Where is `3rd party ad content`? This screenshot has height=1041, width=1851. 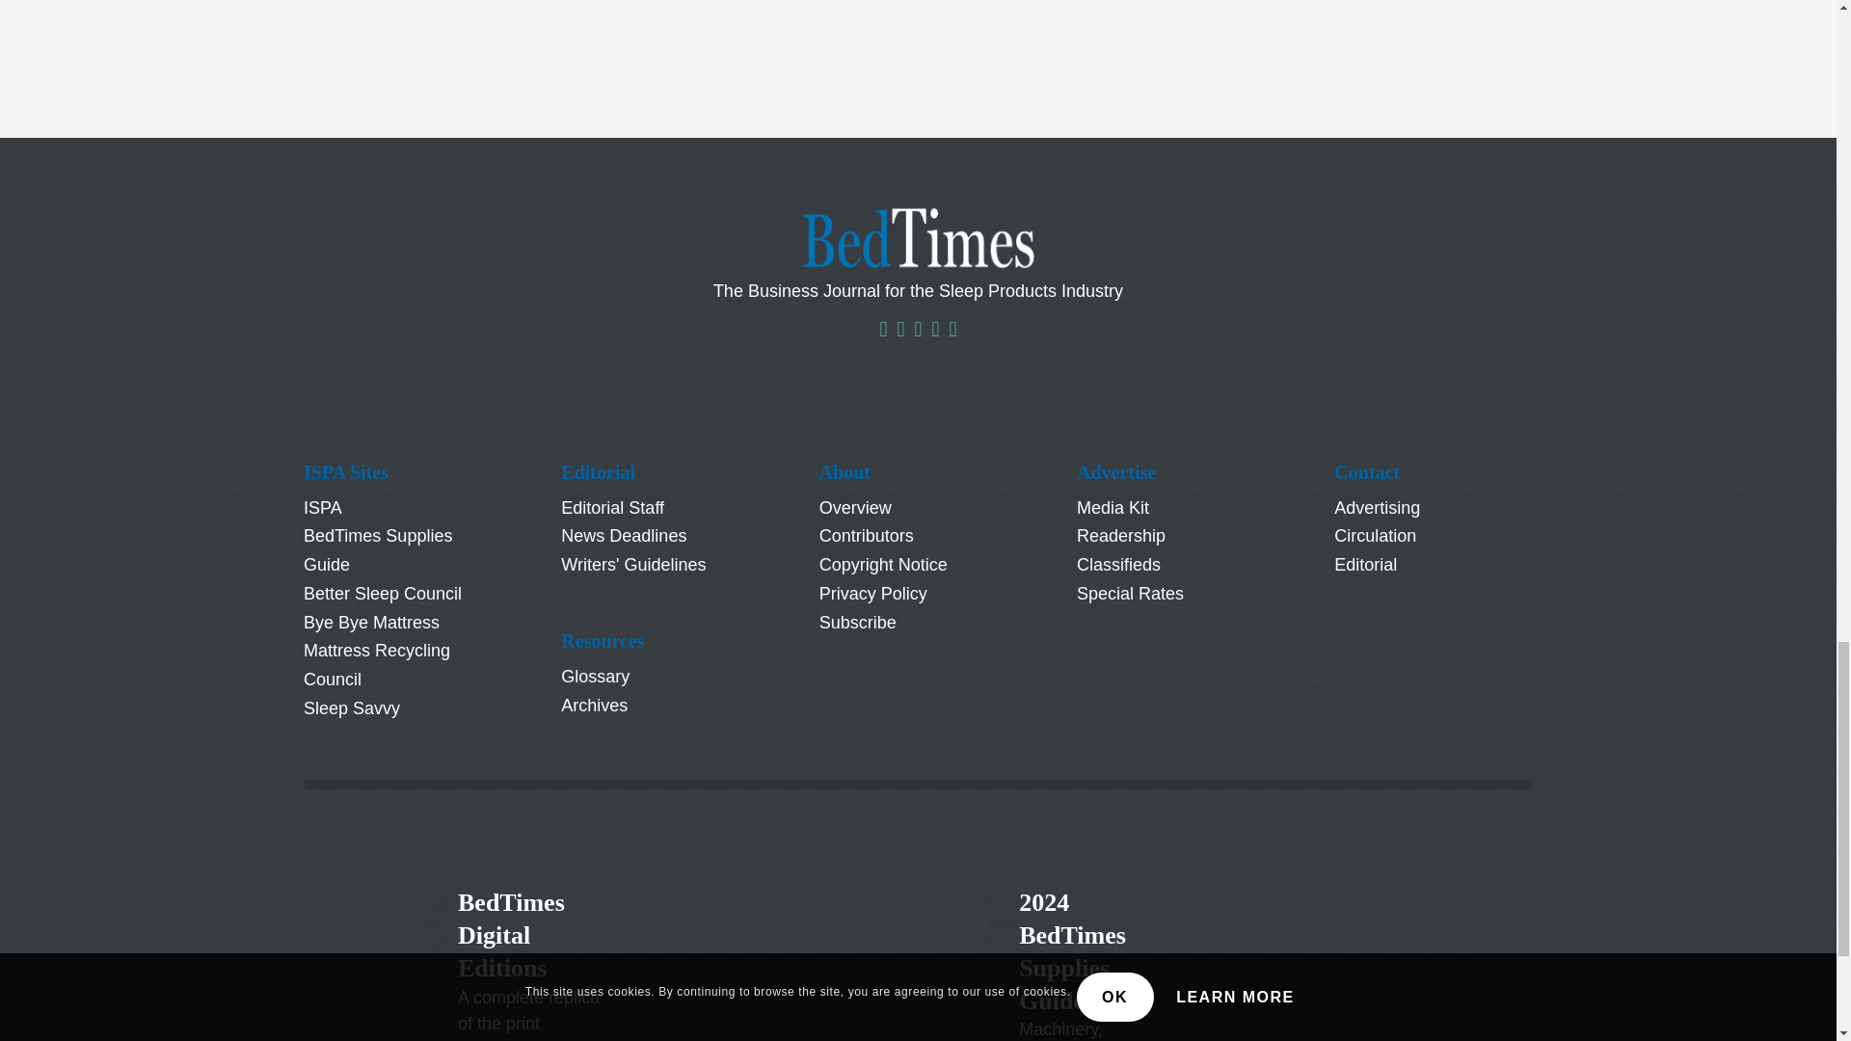 3rd party ad content is located at coordinates (1388, 964).